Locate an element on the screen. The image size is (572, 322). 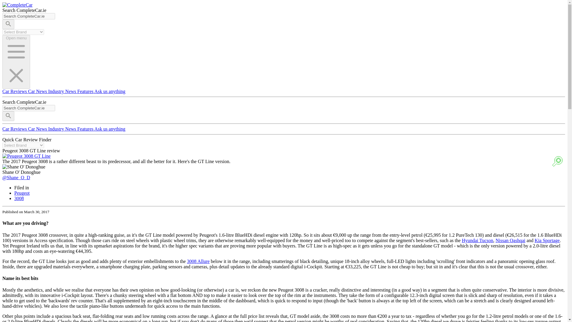
Peugeot 3008 GT Line is located at coordinates (26, 156).